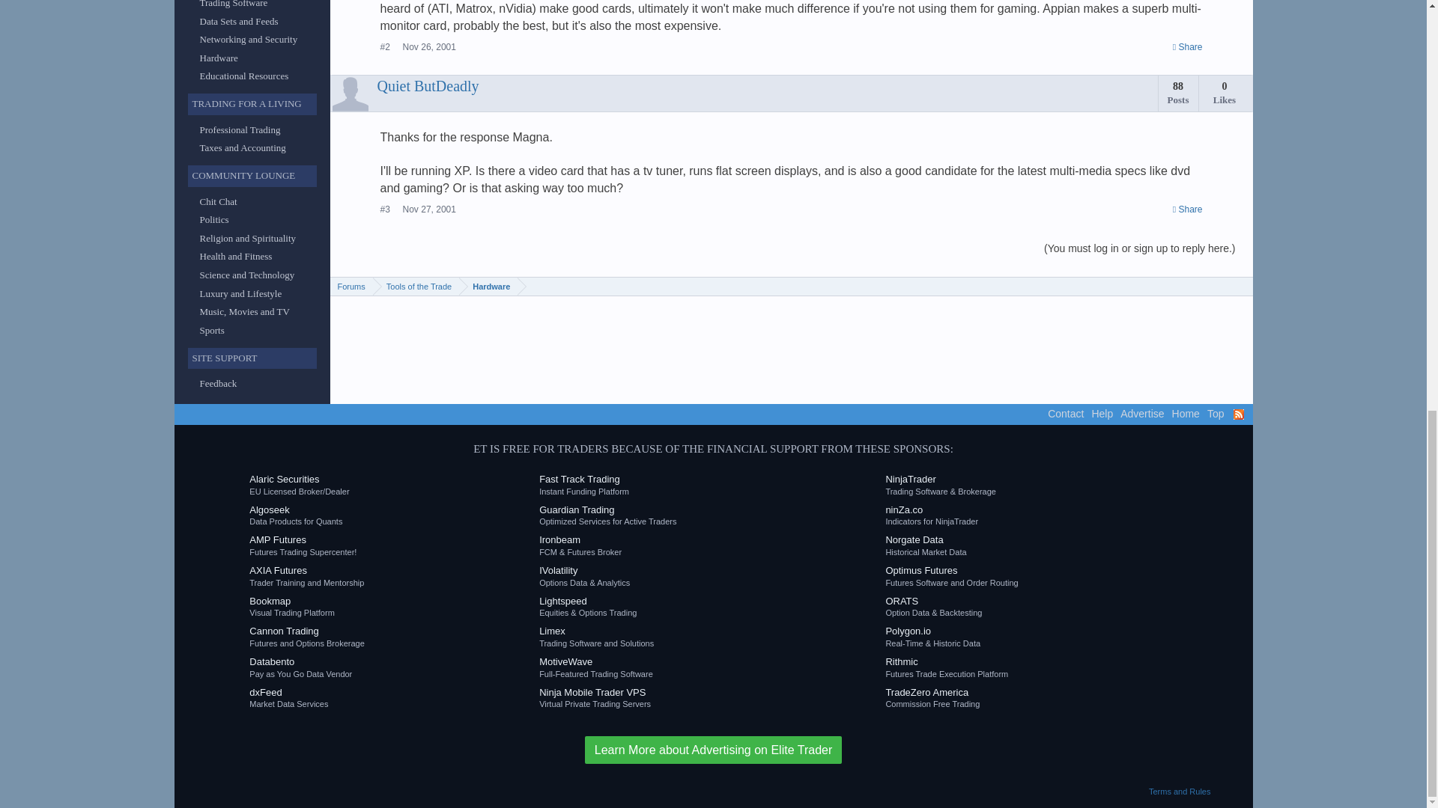 The image size is (1438, 808). Describe the element at coordinates (240, 130) in the screenshot. I see `Professional Trading` at that location.